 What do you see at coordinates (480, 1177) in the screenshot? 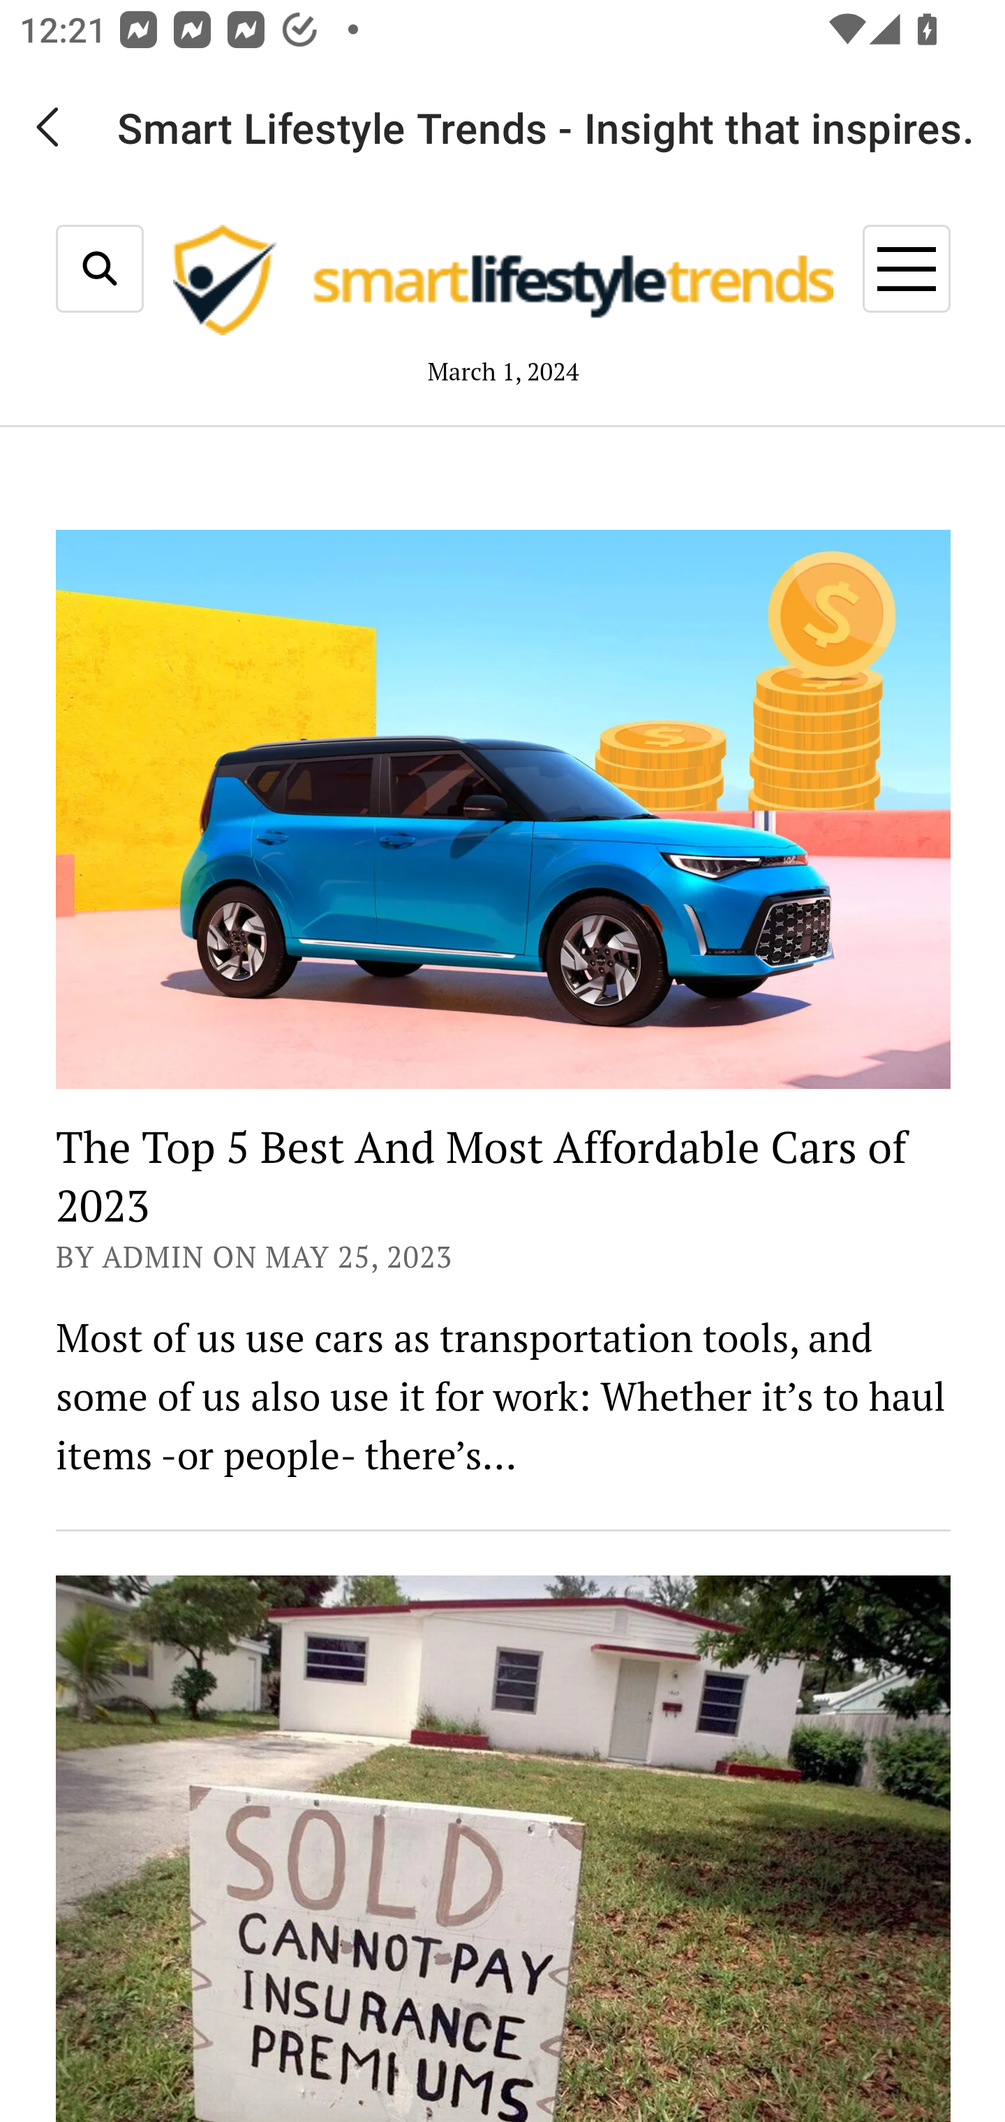
I see `The Top 5 Best And Most Affordable Cars of 2023` at bounding box center [480, 1177].